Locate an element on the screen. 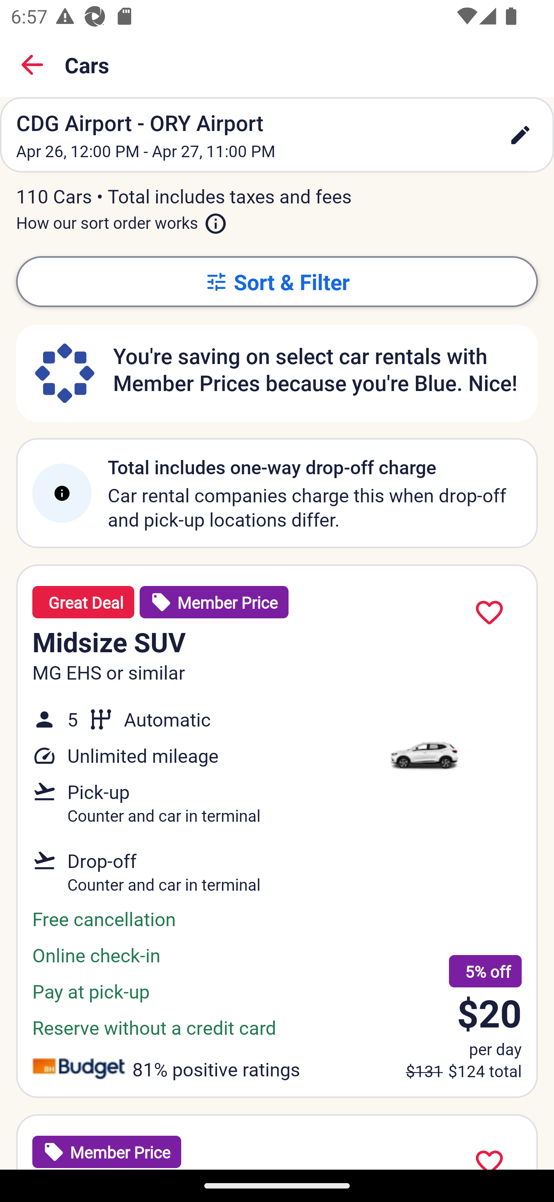 The width and height of the screenshot is (554, 1202). edit is located at coordinates (520, 135).